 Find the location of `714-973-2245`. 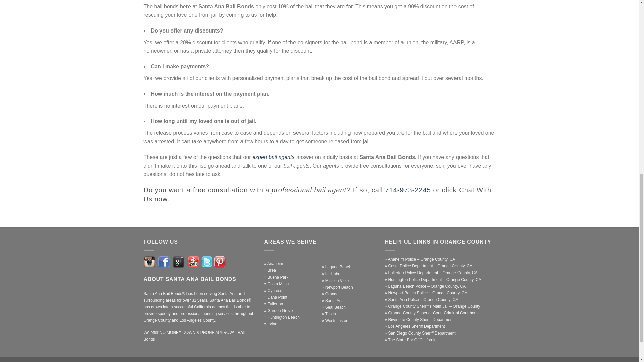

714-973-2245 is located at coordinates (408, 190).